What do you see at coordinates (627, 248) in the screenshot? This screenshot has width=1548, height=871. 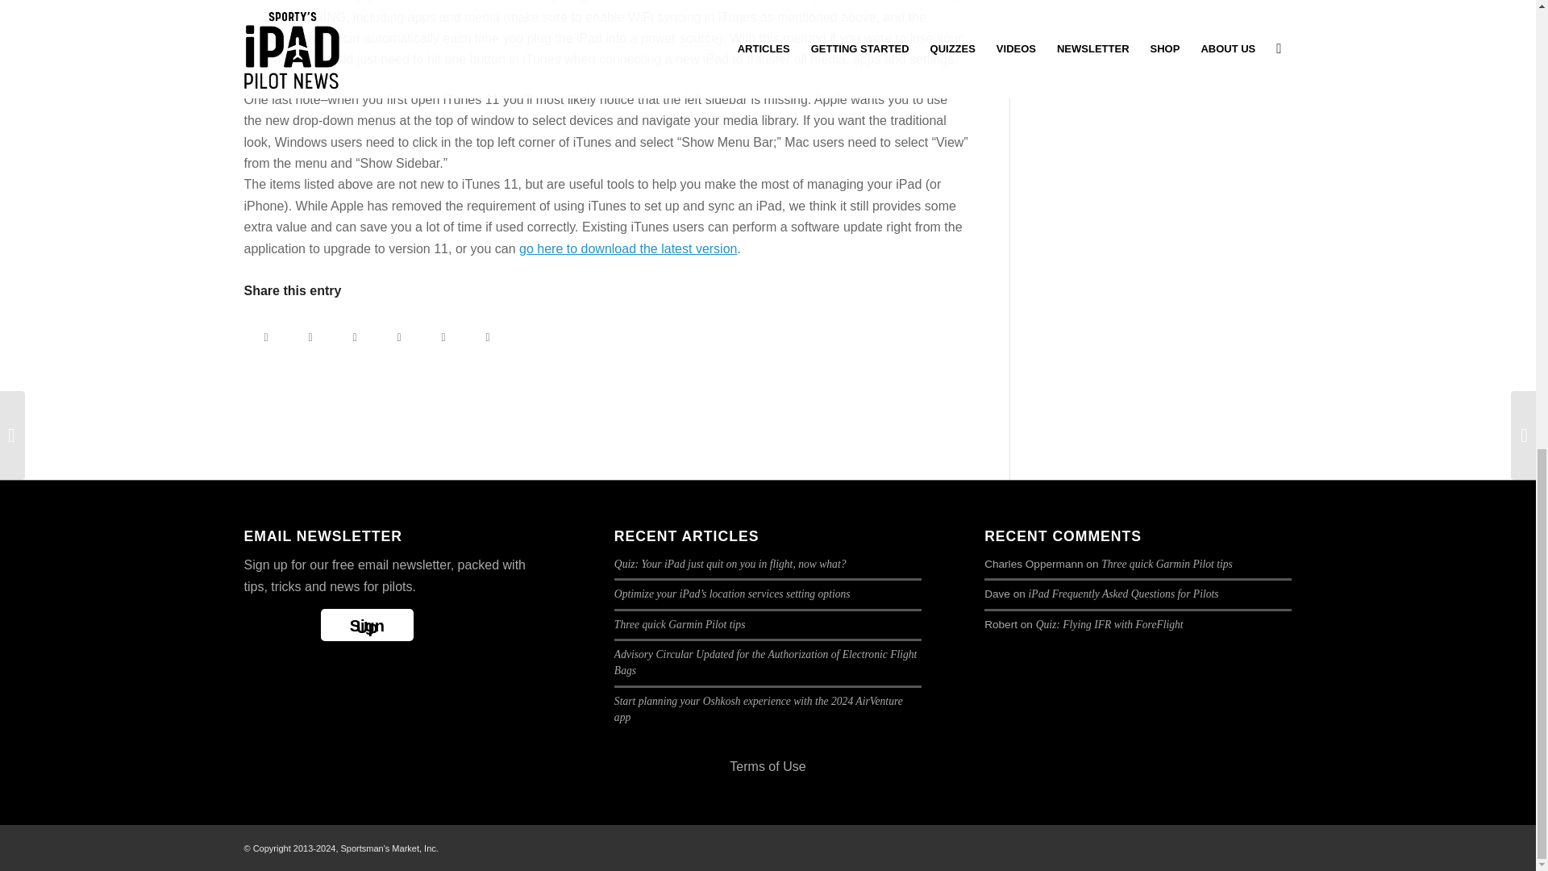 I see `iTunes download` at bounding box center [627, 248].